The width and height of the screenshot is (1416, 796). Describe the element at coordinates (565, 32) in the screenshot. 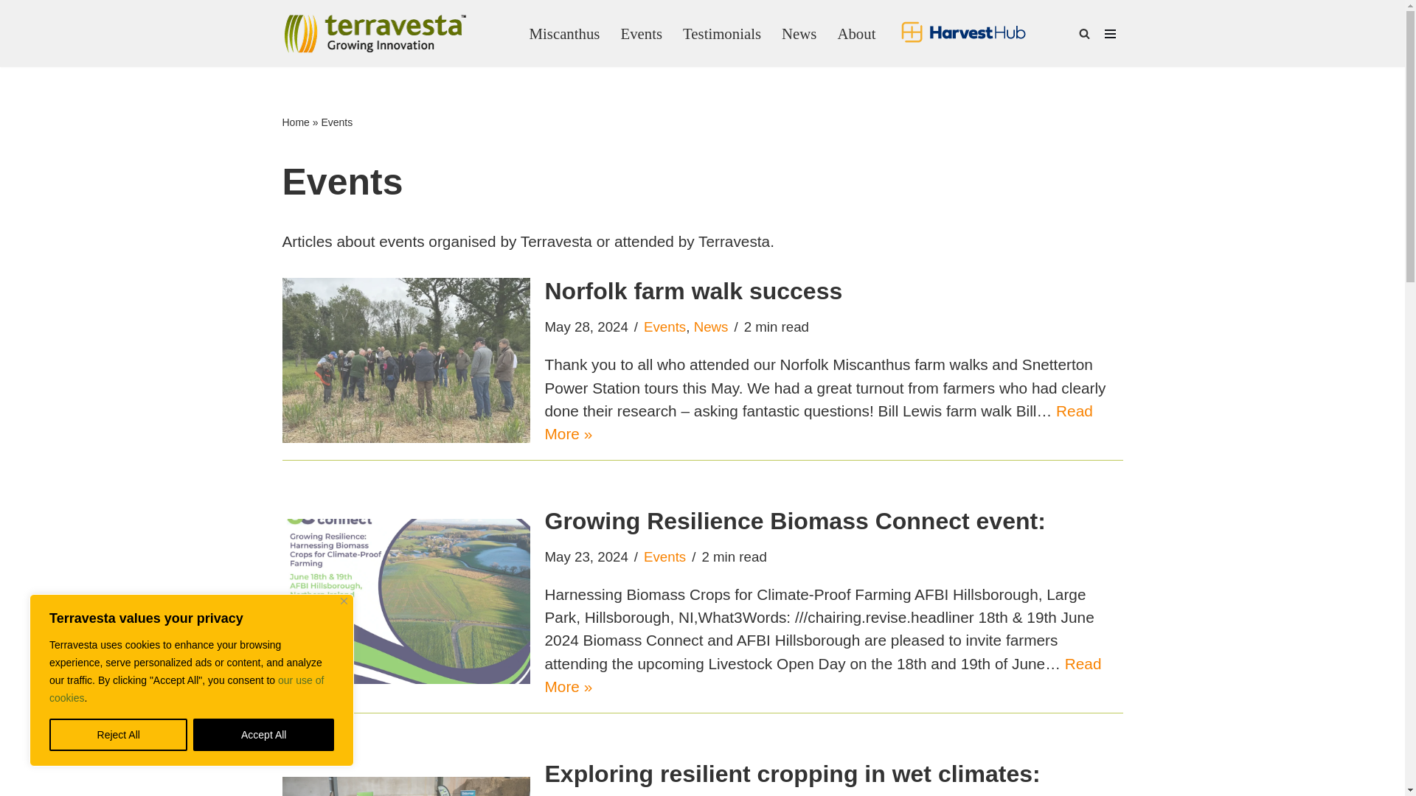

I see `Miscanthus` at that location.